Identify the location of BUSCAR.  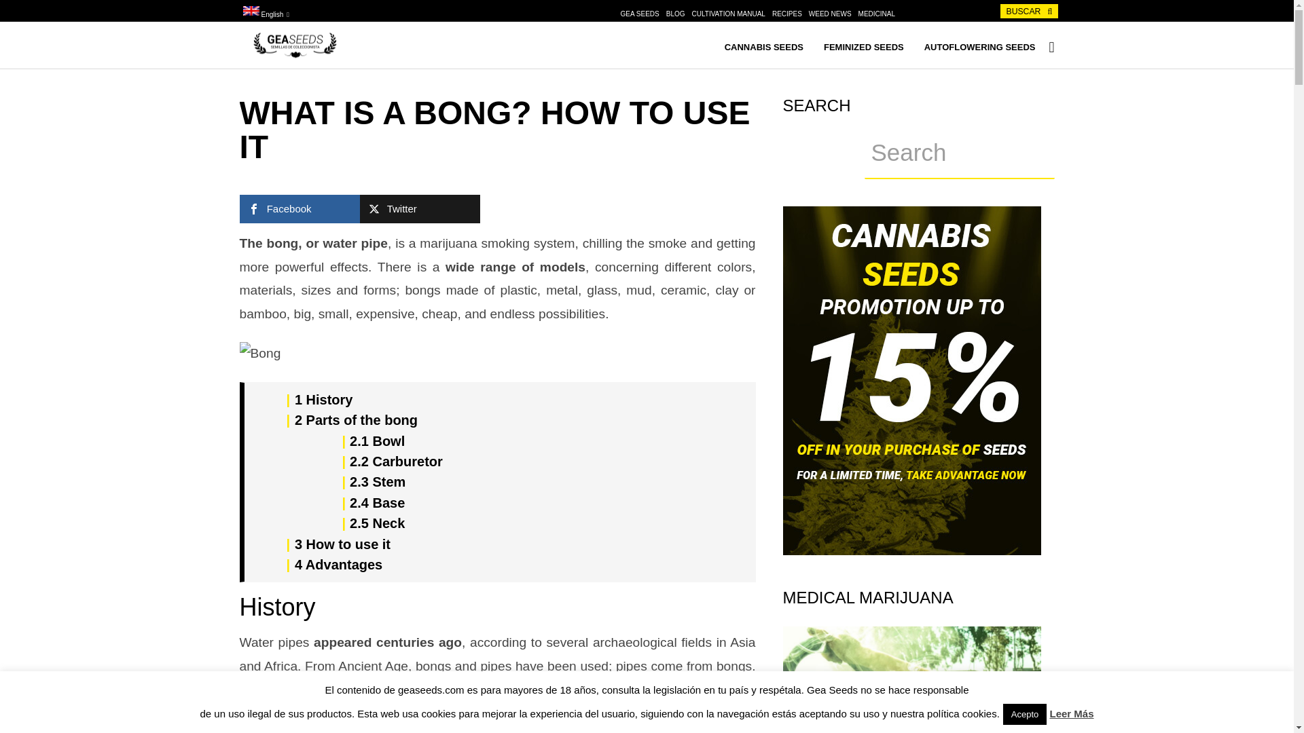
(1028, 11).